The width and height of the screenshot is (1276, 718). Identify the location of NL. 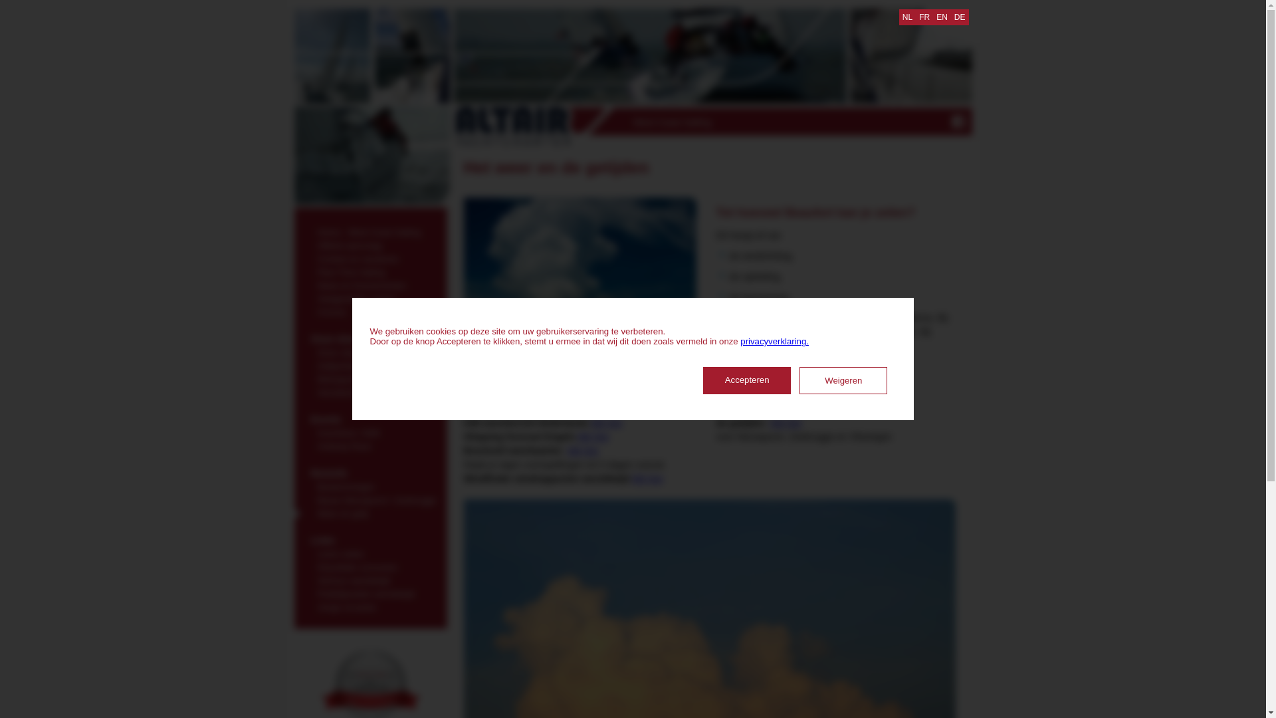
(908, 17).